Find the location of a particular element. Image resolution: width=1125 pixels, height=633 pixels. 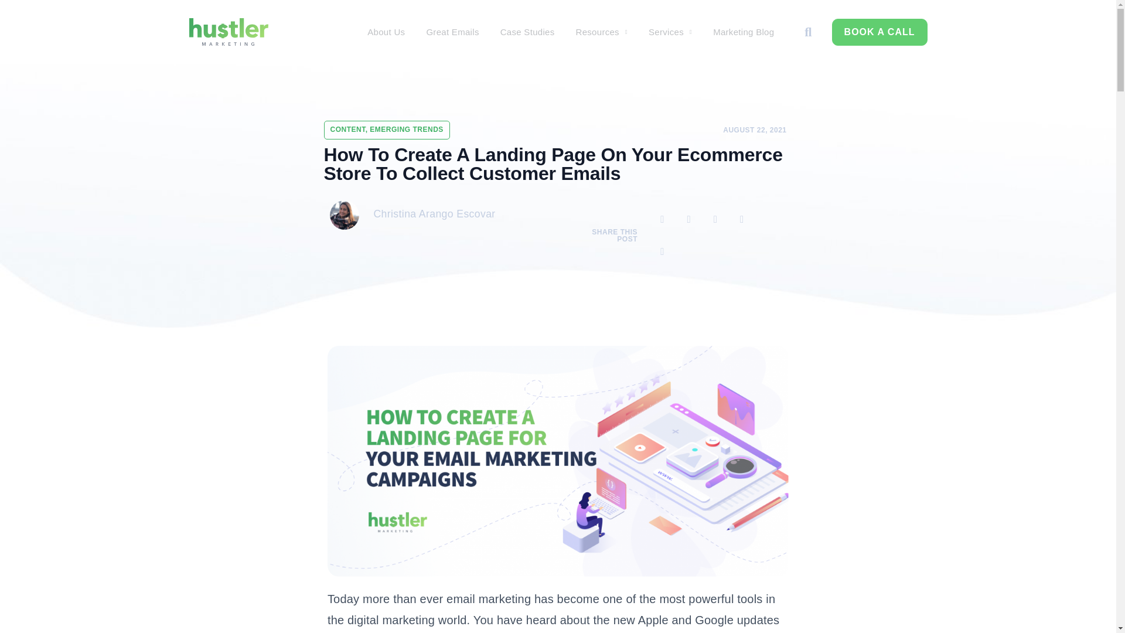

Marketing Blog is located at coordinates (743, 32).